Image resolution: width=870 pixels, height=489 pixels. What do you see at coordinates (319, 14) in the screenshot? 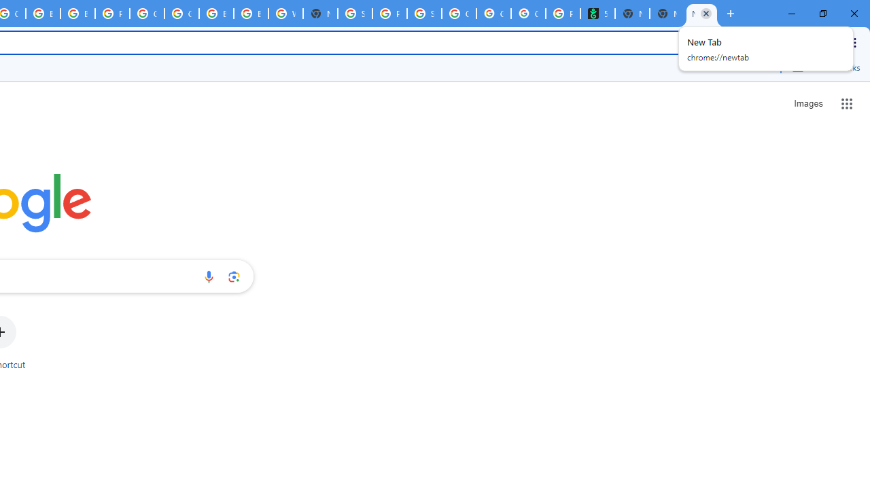
I see `New Tab` at bounding box center [319, 14].